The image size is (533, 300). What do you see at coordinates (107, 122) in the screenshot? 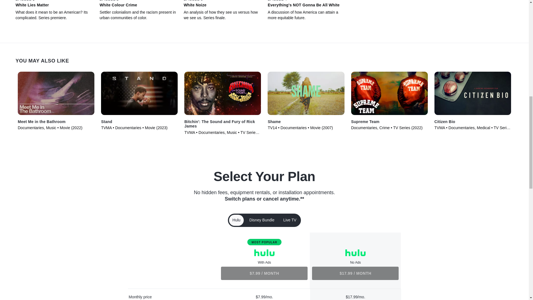
I see `Stand` at bounding box center [107, 122].